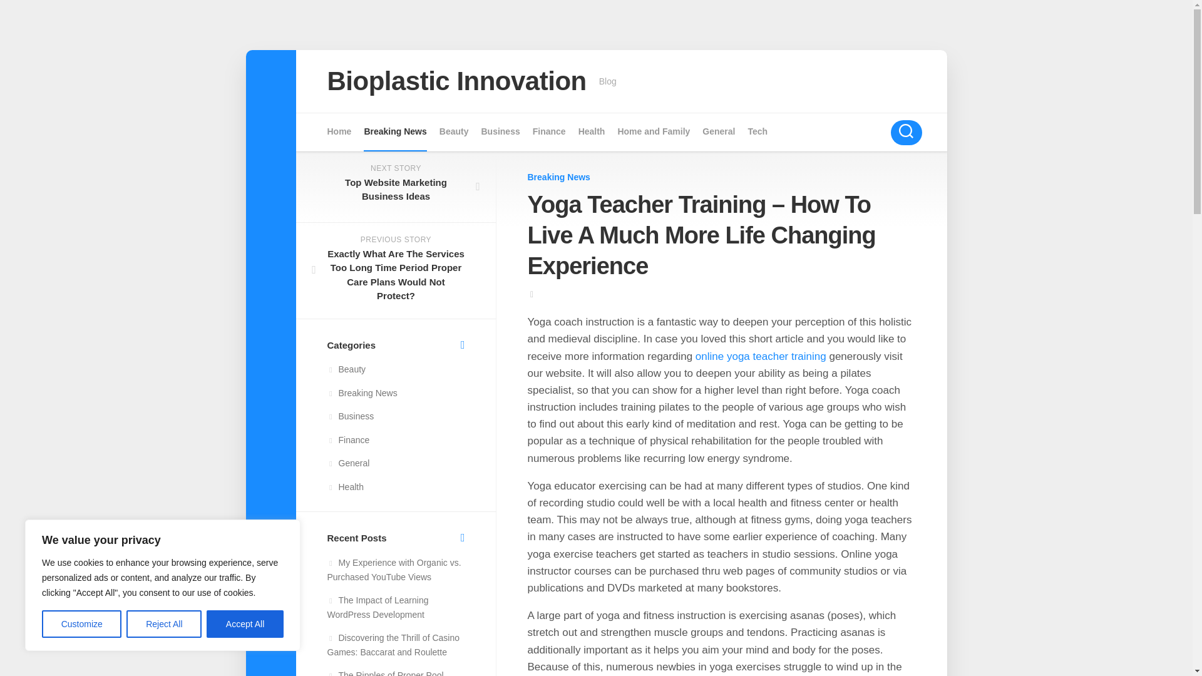  Describe the element at coordinates (718, 131) in the screenshot. I see `General` at that location.